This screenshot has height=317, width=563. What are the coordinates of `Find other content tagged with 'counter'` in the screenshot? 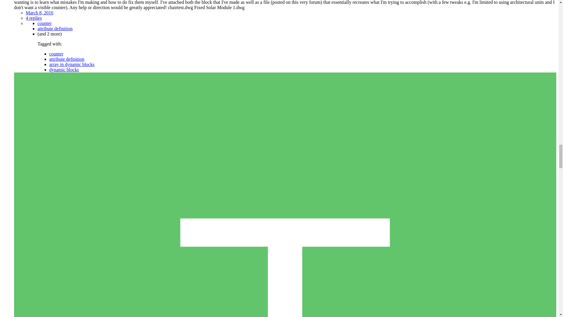 It's located at (45, 23).